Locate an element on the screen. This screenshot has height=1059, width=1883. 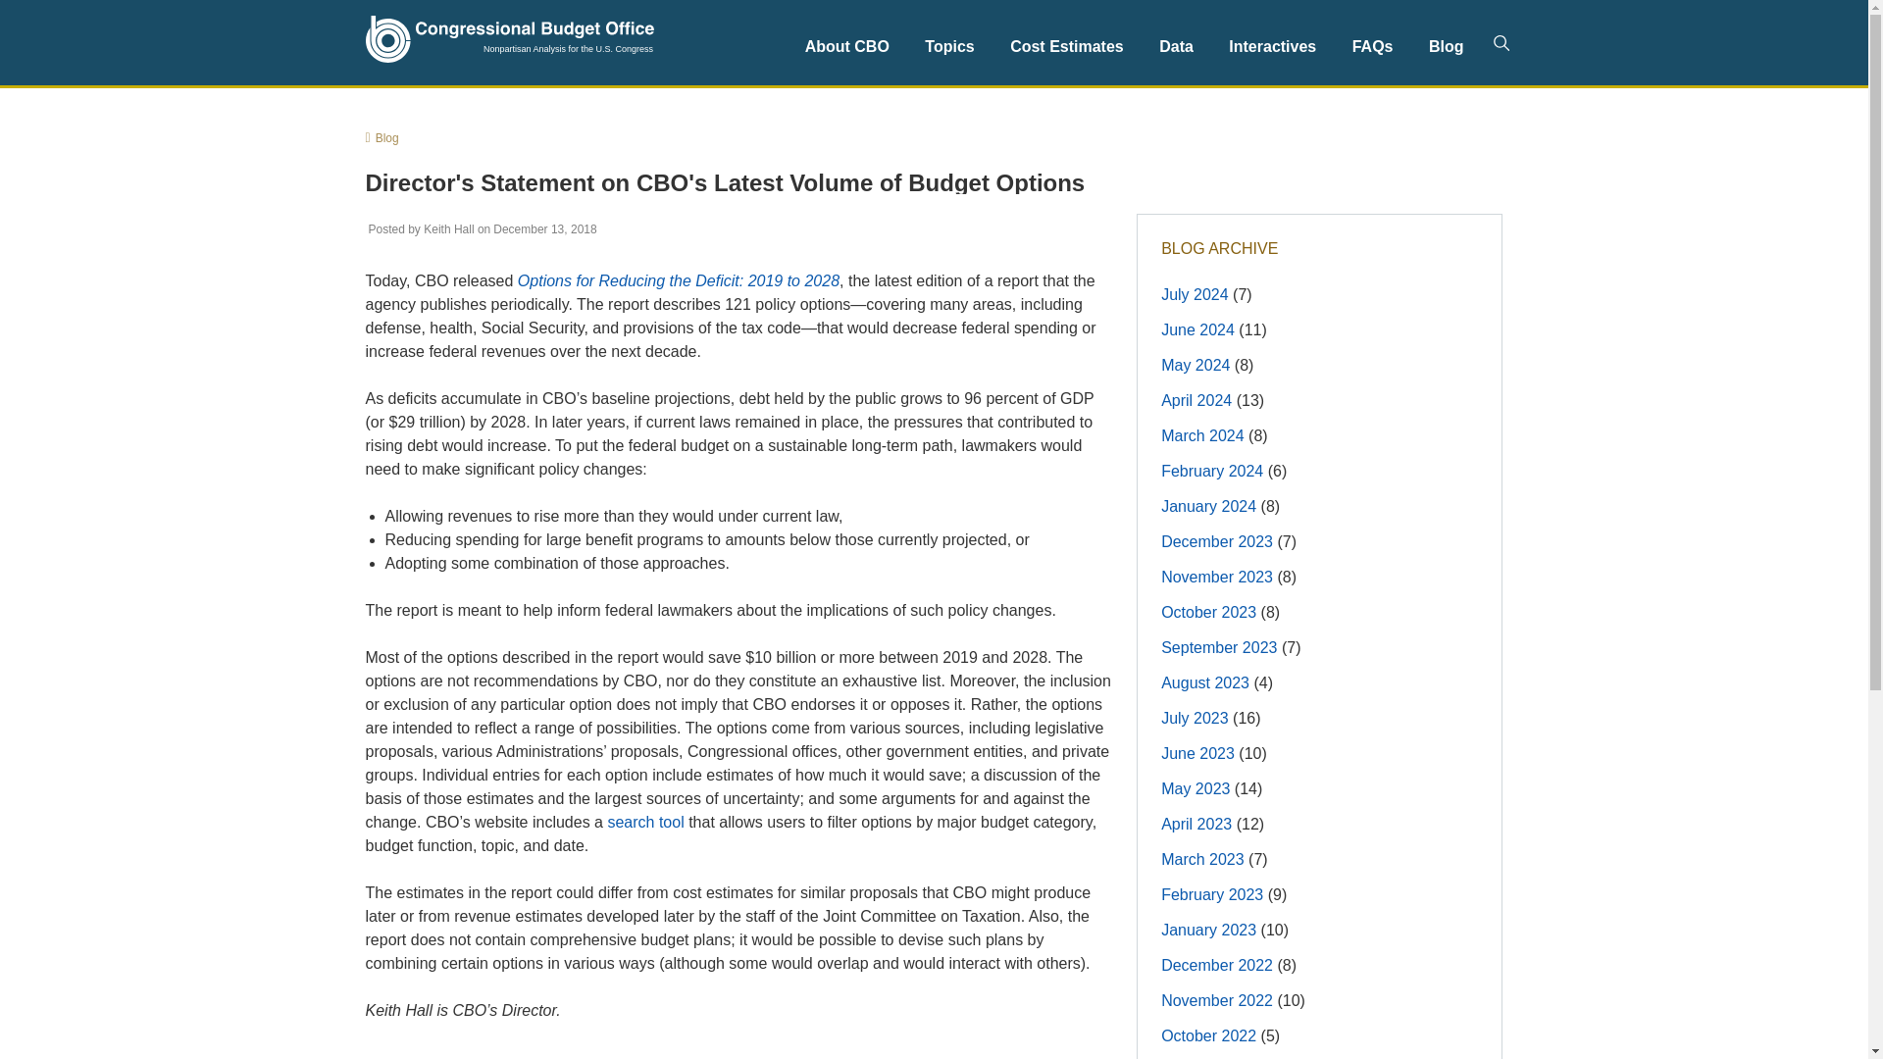
April 2024 is located at coordinates (1196, 400).